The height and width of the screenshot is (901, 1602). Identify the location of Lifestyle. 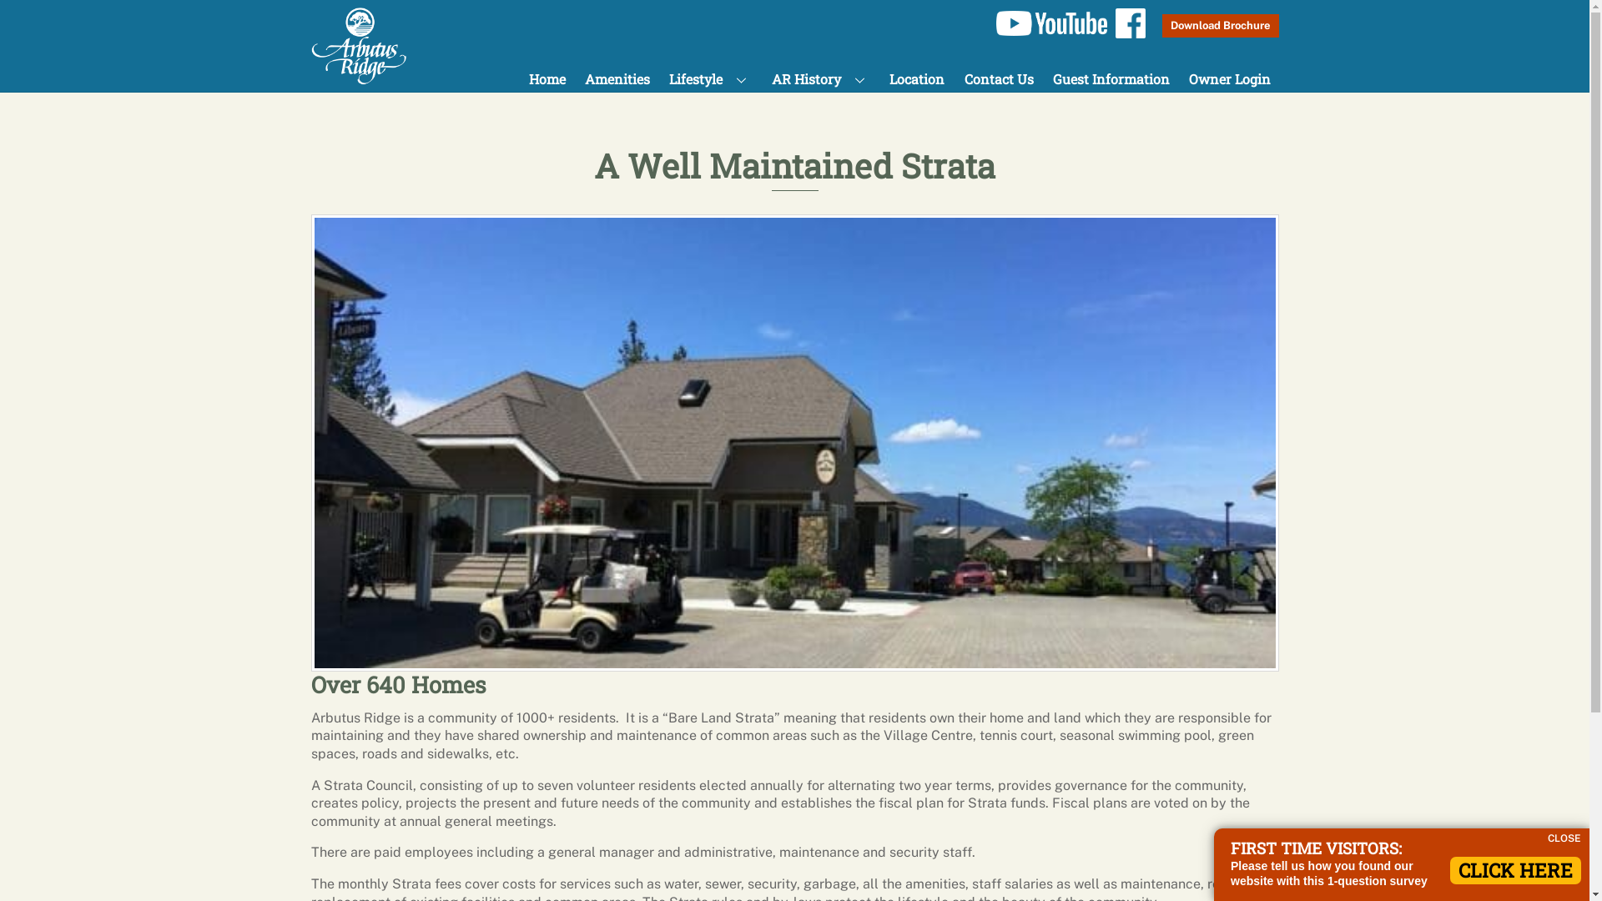
(711, 78).